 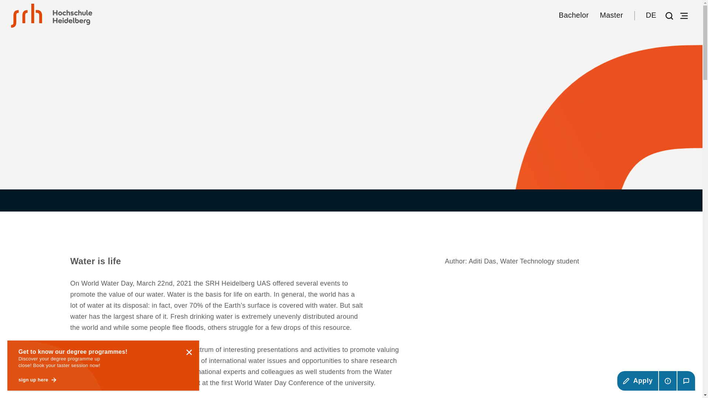 What do you see at coordinates (52, 15) in the screenshot?
I see `SRH Hochschule Heidelberg` at bounding box center [52, 15].